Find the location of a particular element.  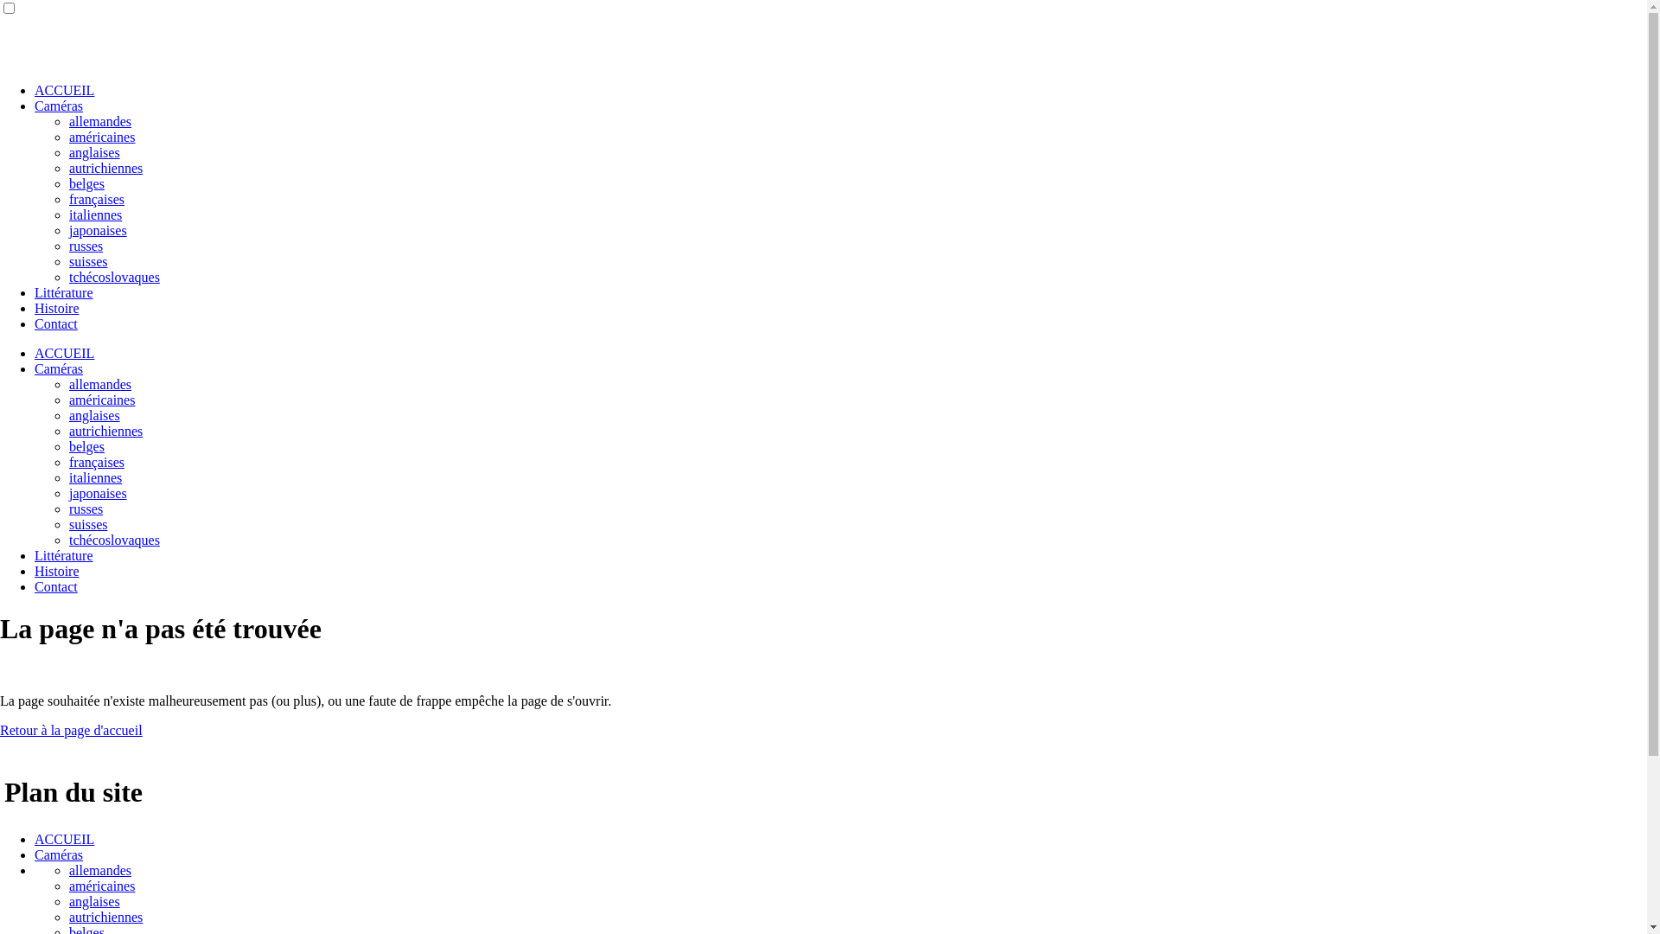

autrichiennes is located at coordinates (105, 917).